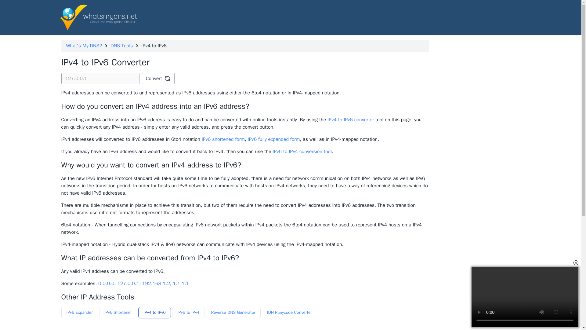  What do you see at coordinates (84, 46) in the screenshot?
I see `What's My DNS?` at bounding box center [84, 46].